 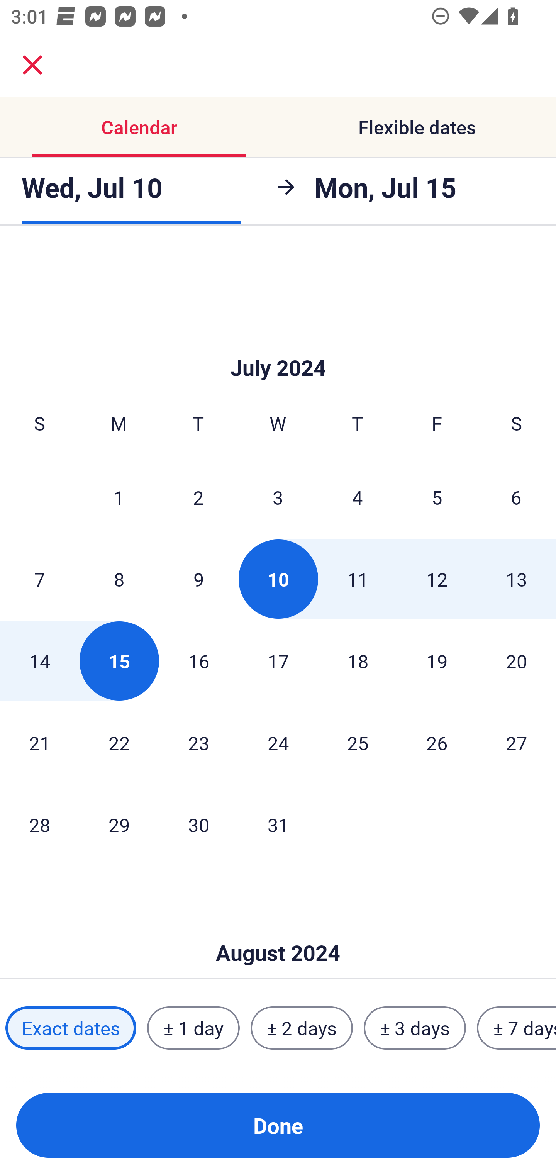 I want to click on 24 Wednesday, July 24, 2024, so click(x=278, y=742).